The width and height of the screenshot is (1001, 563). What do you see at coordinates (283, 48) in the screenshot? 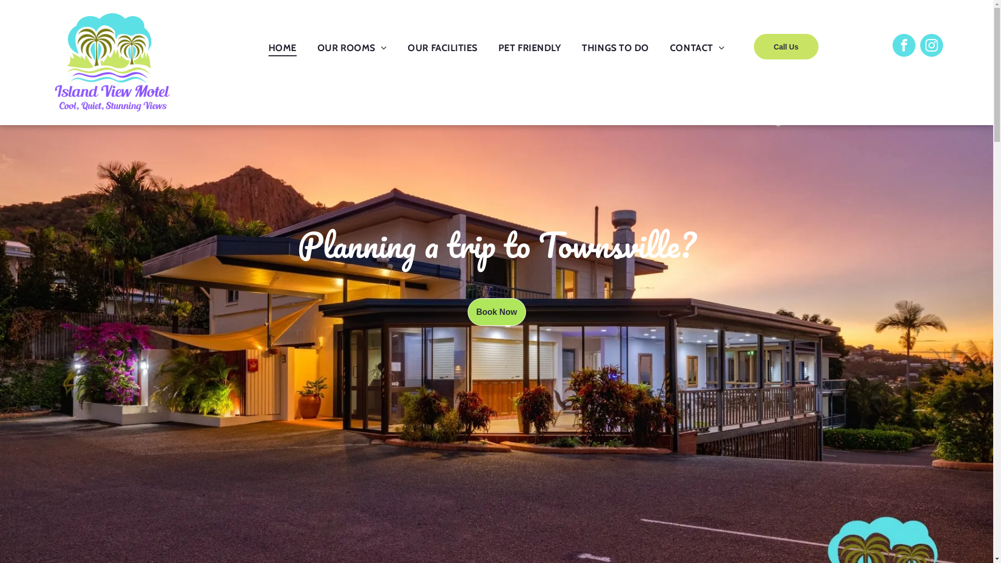
I see `HOME` at bounding box center [283, 48].